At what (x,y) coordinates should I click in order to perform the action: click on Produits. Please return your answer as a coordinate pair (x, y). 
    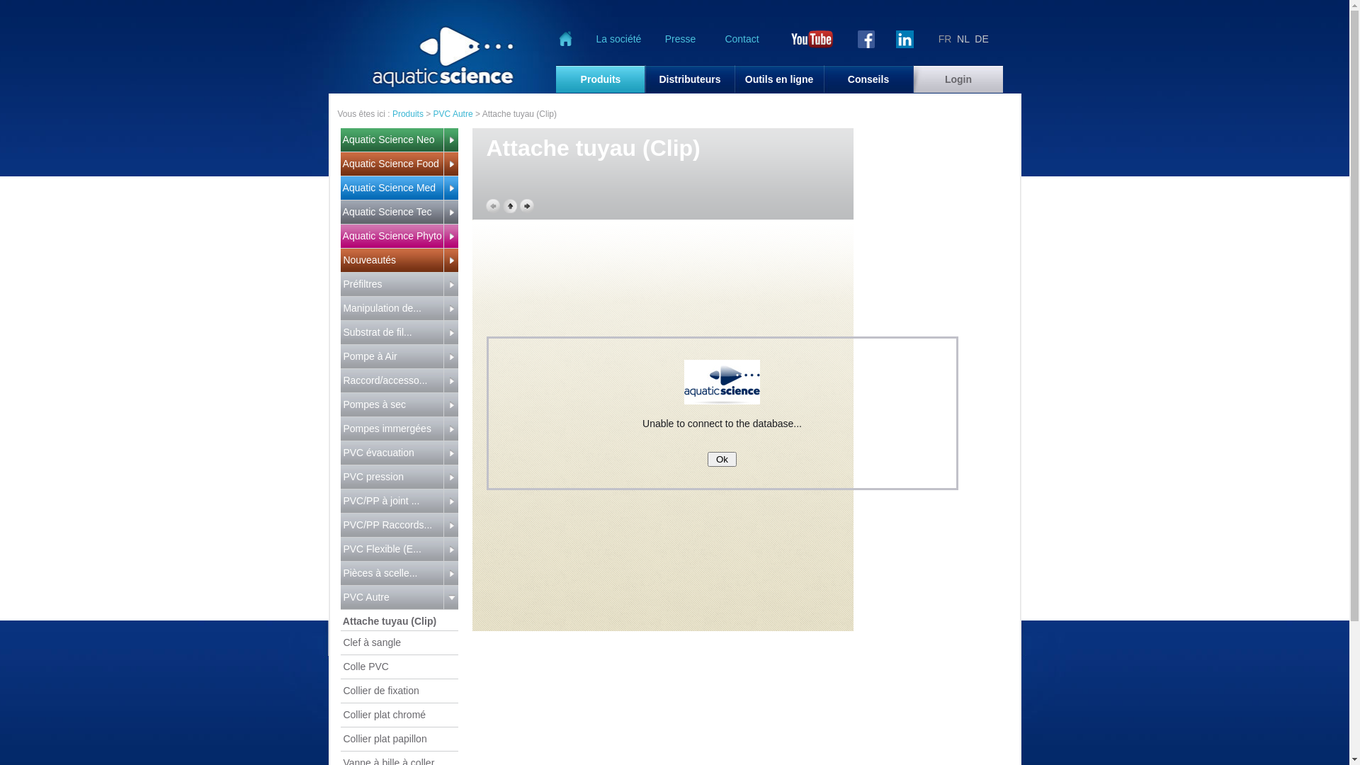
    Looking at the image, I should click on (601, 79).